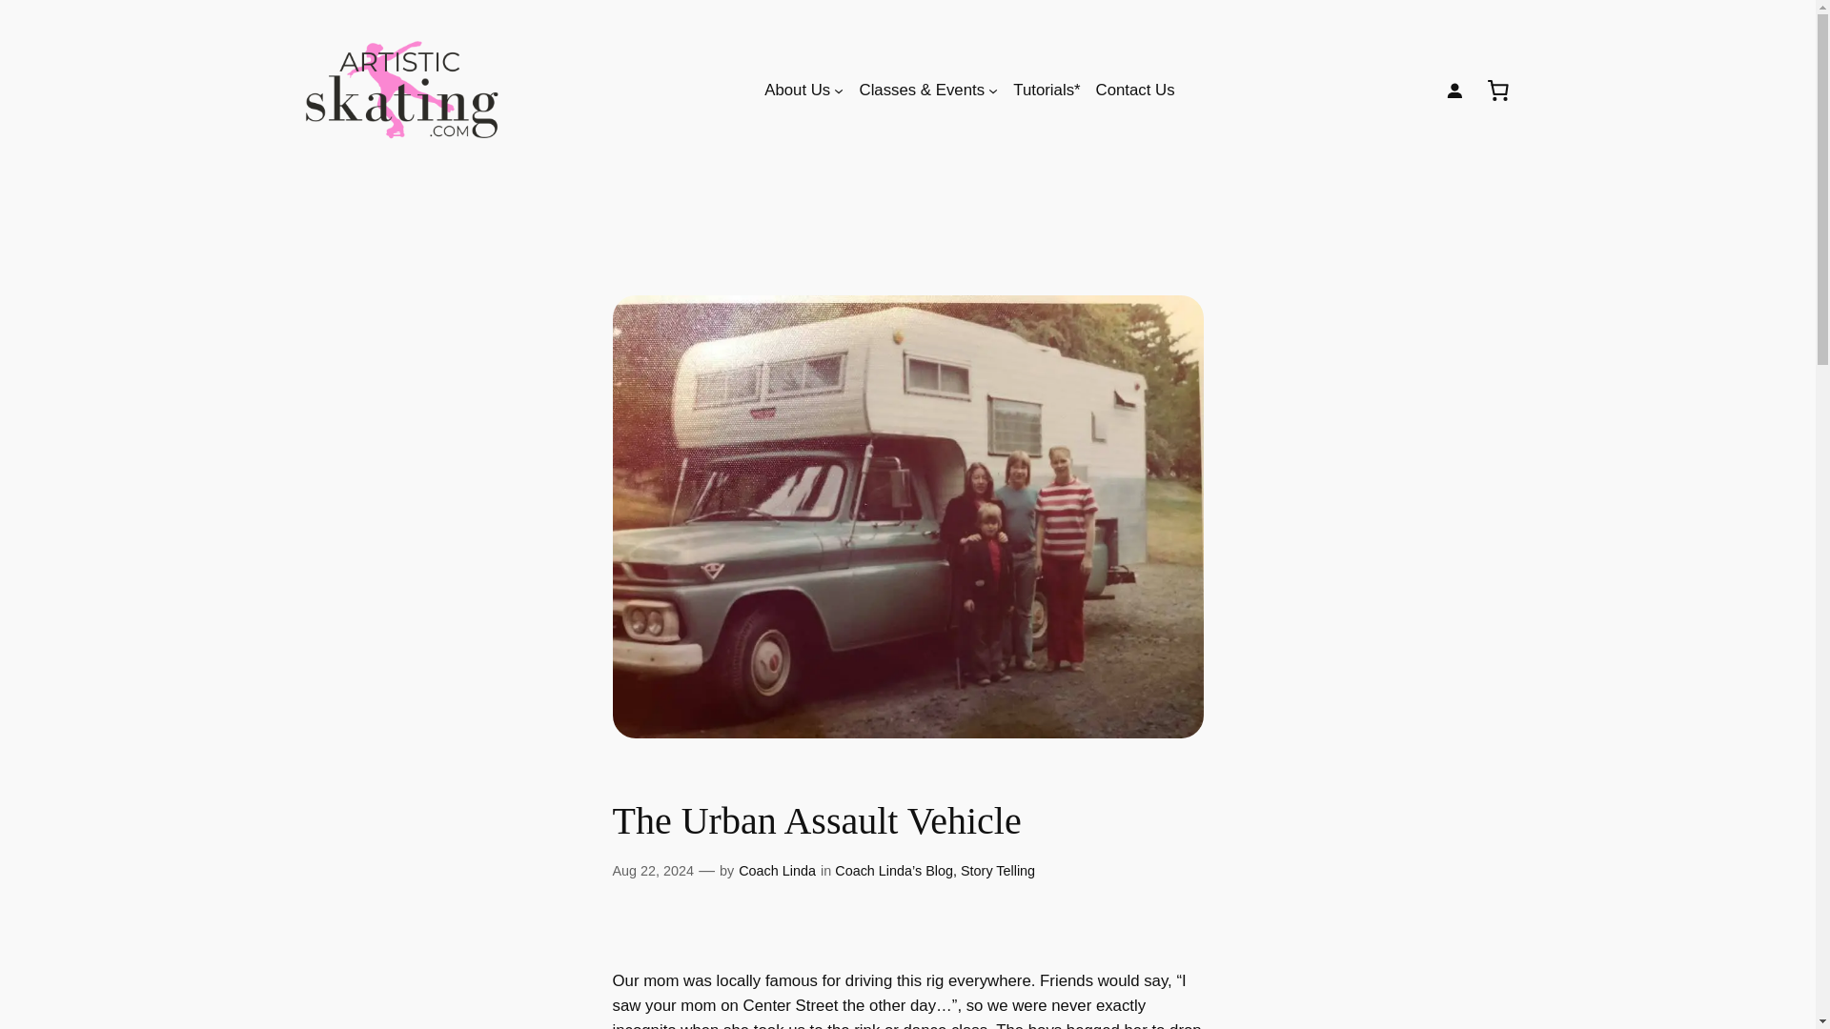 The image size is (1830, 1029). I want to click on Coach Linda, so click(778, 871).